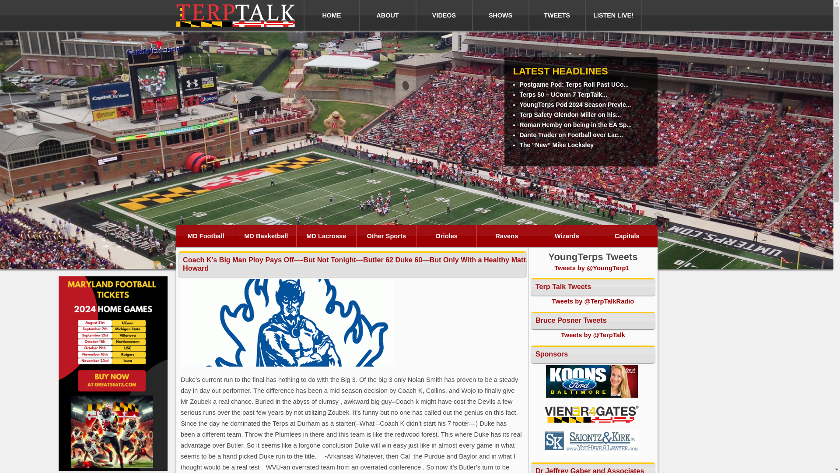  What do you see at coordinates (576, 105) in the screenshot?
I see `YoungTerps Pod 2024 Season Previe...` at bounding box center [576, 105].